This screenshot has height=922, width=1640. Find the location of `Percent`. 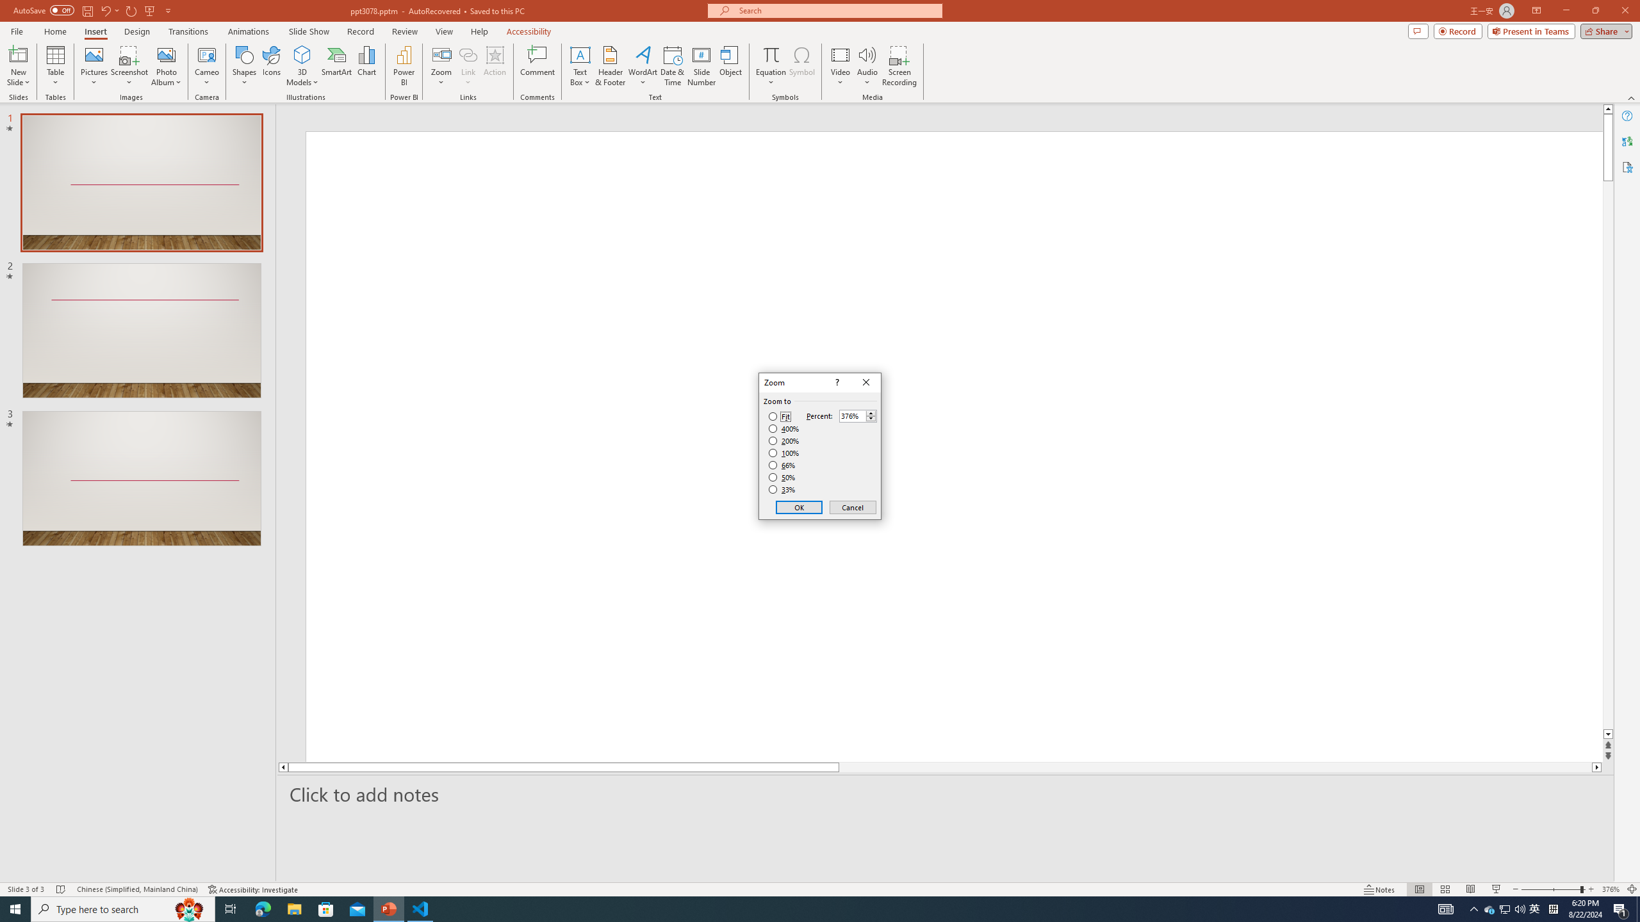

Percent is located at coordinates (852, 416).